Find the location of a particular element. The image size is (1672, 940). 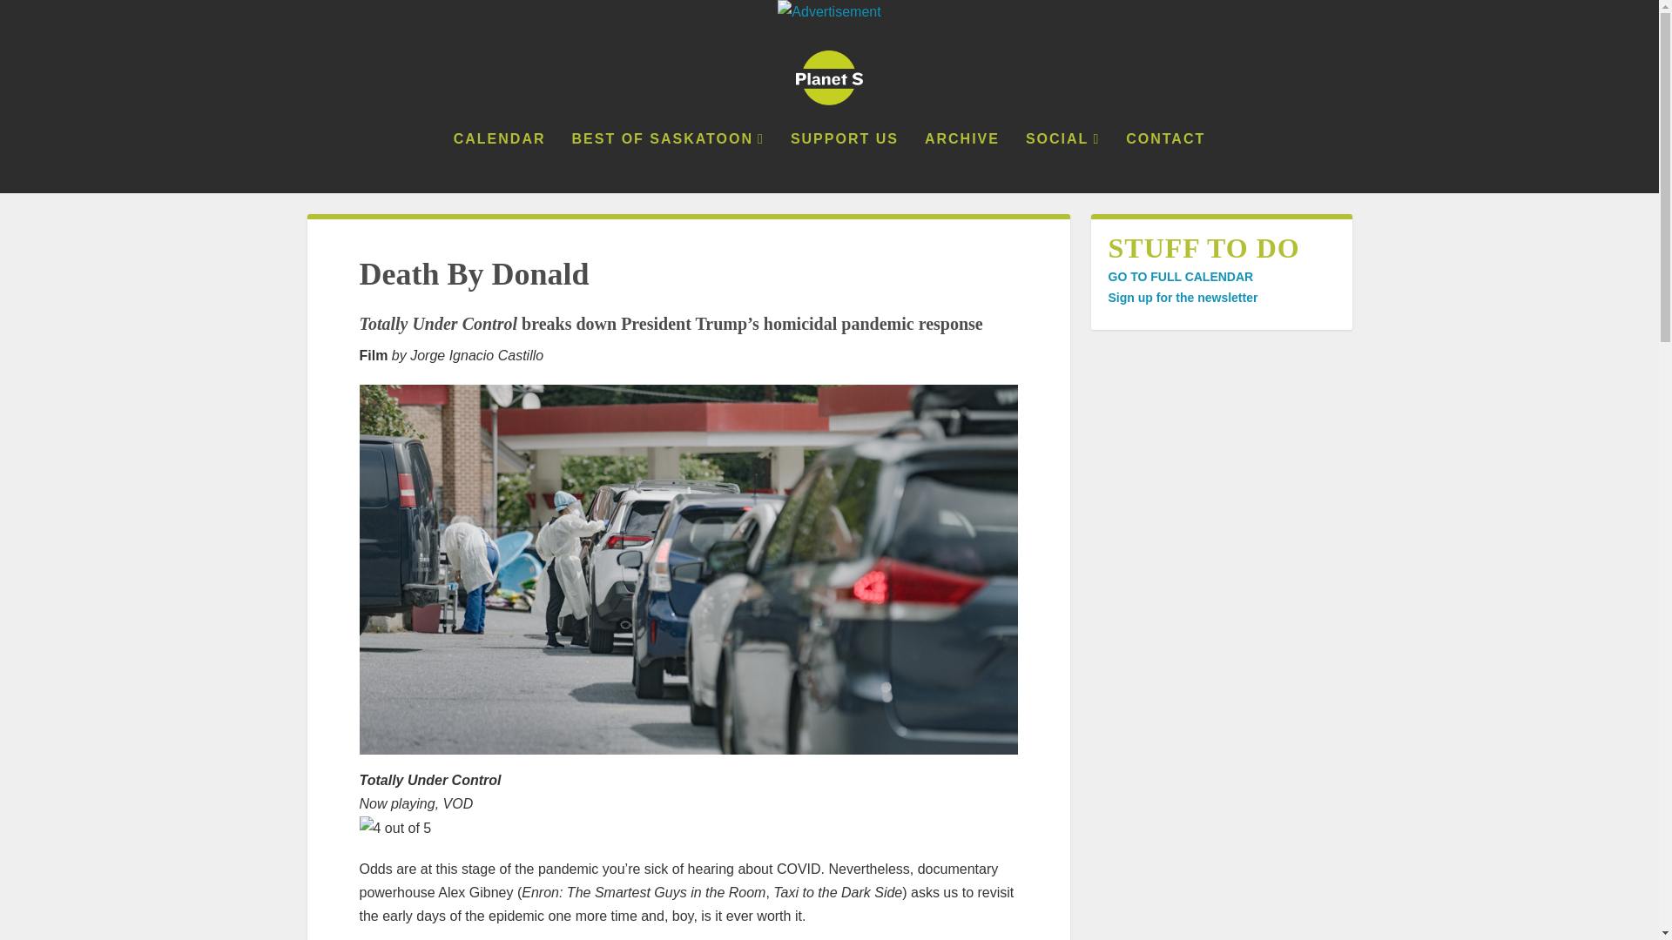

Sign up for the newsletter is located at coordinates (1182, 297).